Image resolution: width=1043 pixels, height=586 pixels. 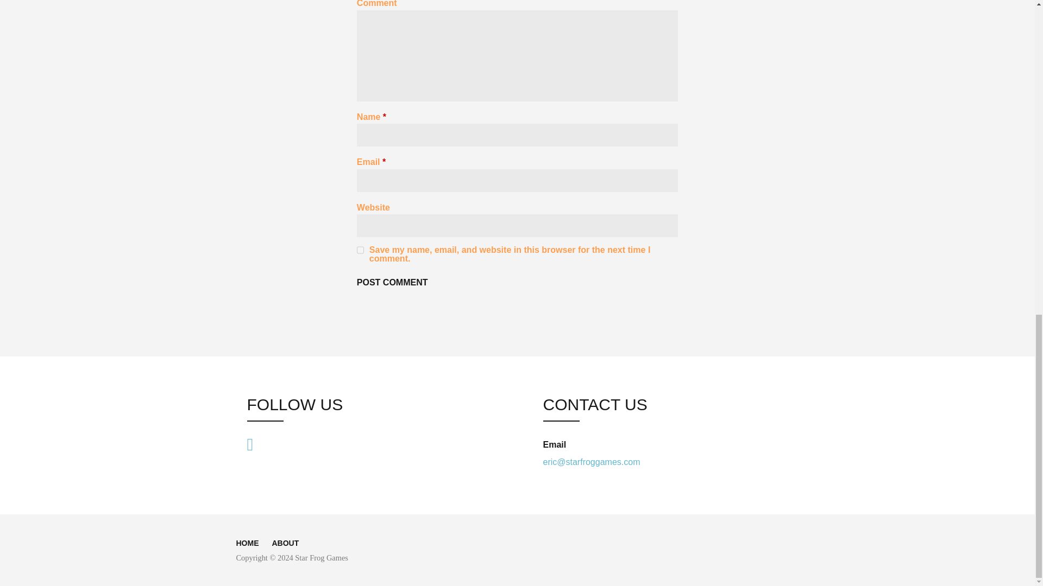 I want to click on ABOUT, so click(x=285, y=543).